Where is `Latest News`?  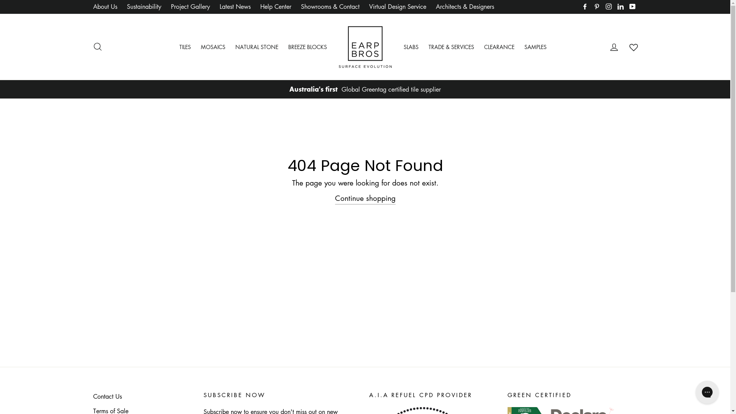
Latest News is located at coordinates (235, 7).